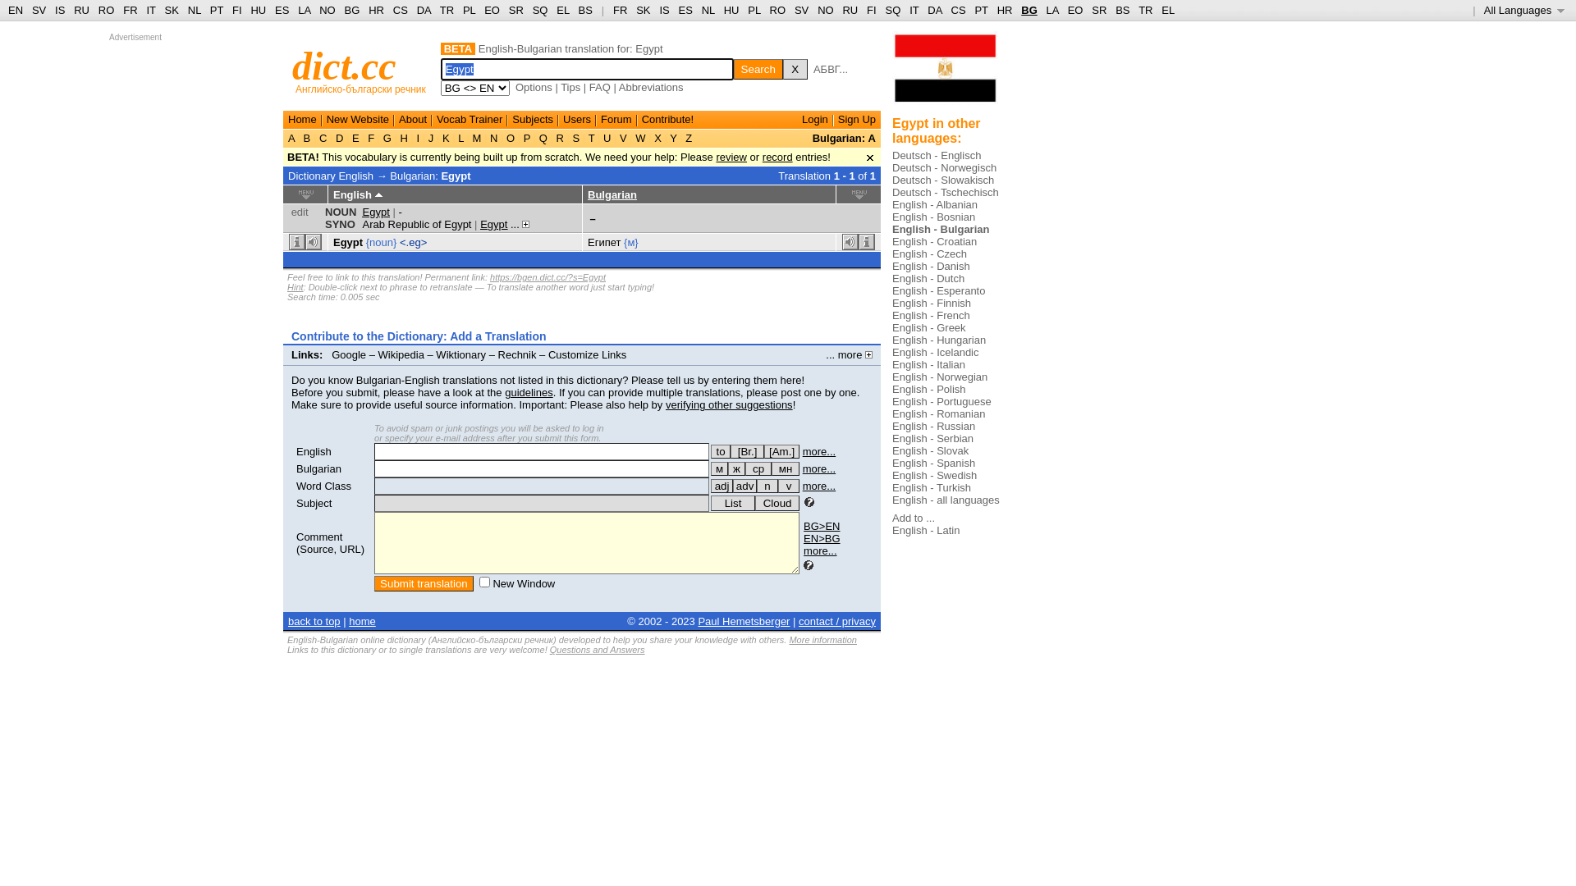 The width and height of the screenshot is (1576, 886). Describe the element at coordinates (600, 87) in the screenshot. I see `FAQ` at that location.